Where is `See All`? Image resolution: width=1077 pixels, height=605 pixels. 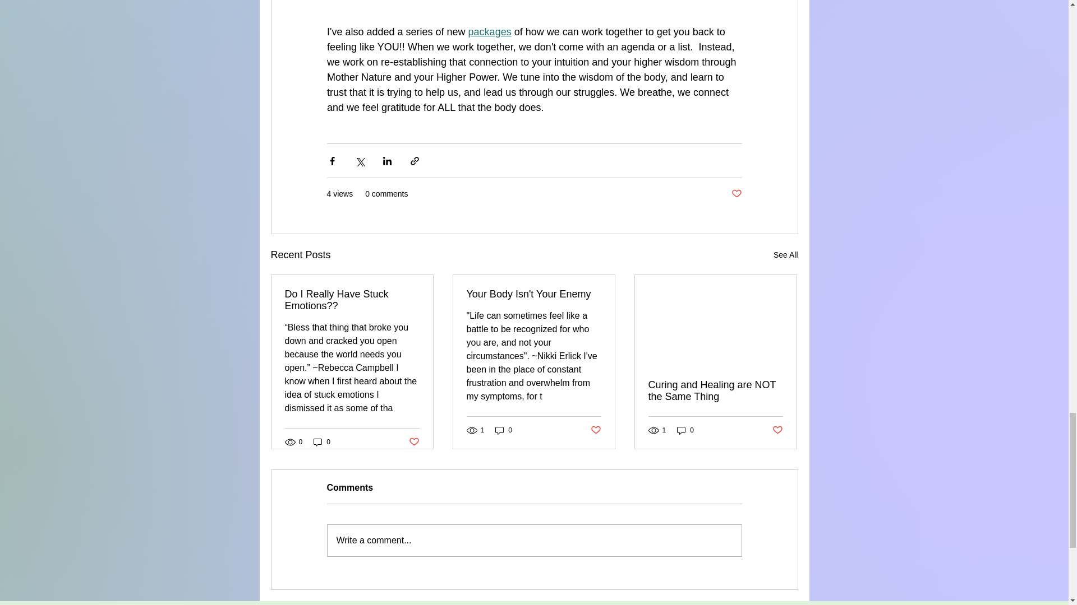
See All is located at coordinates (785, 254).